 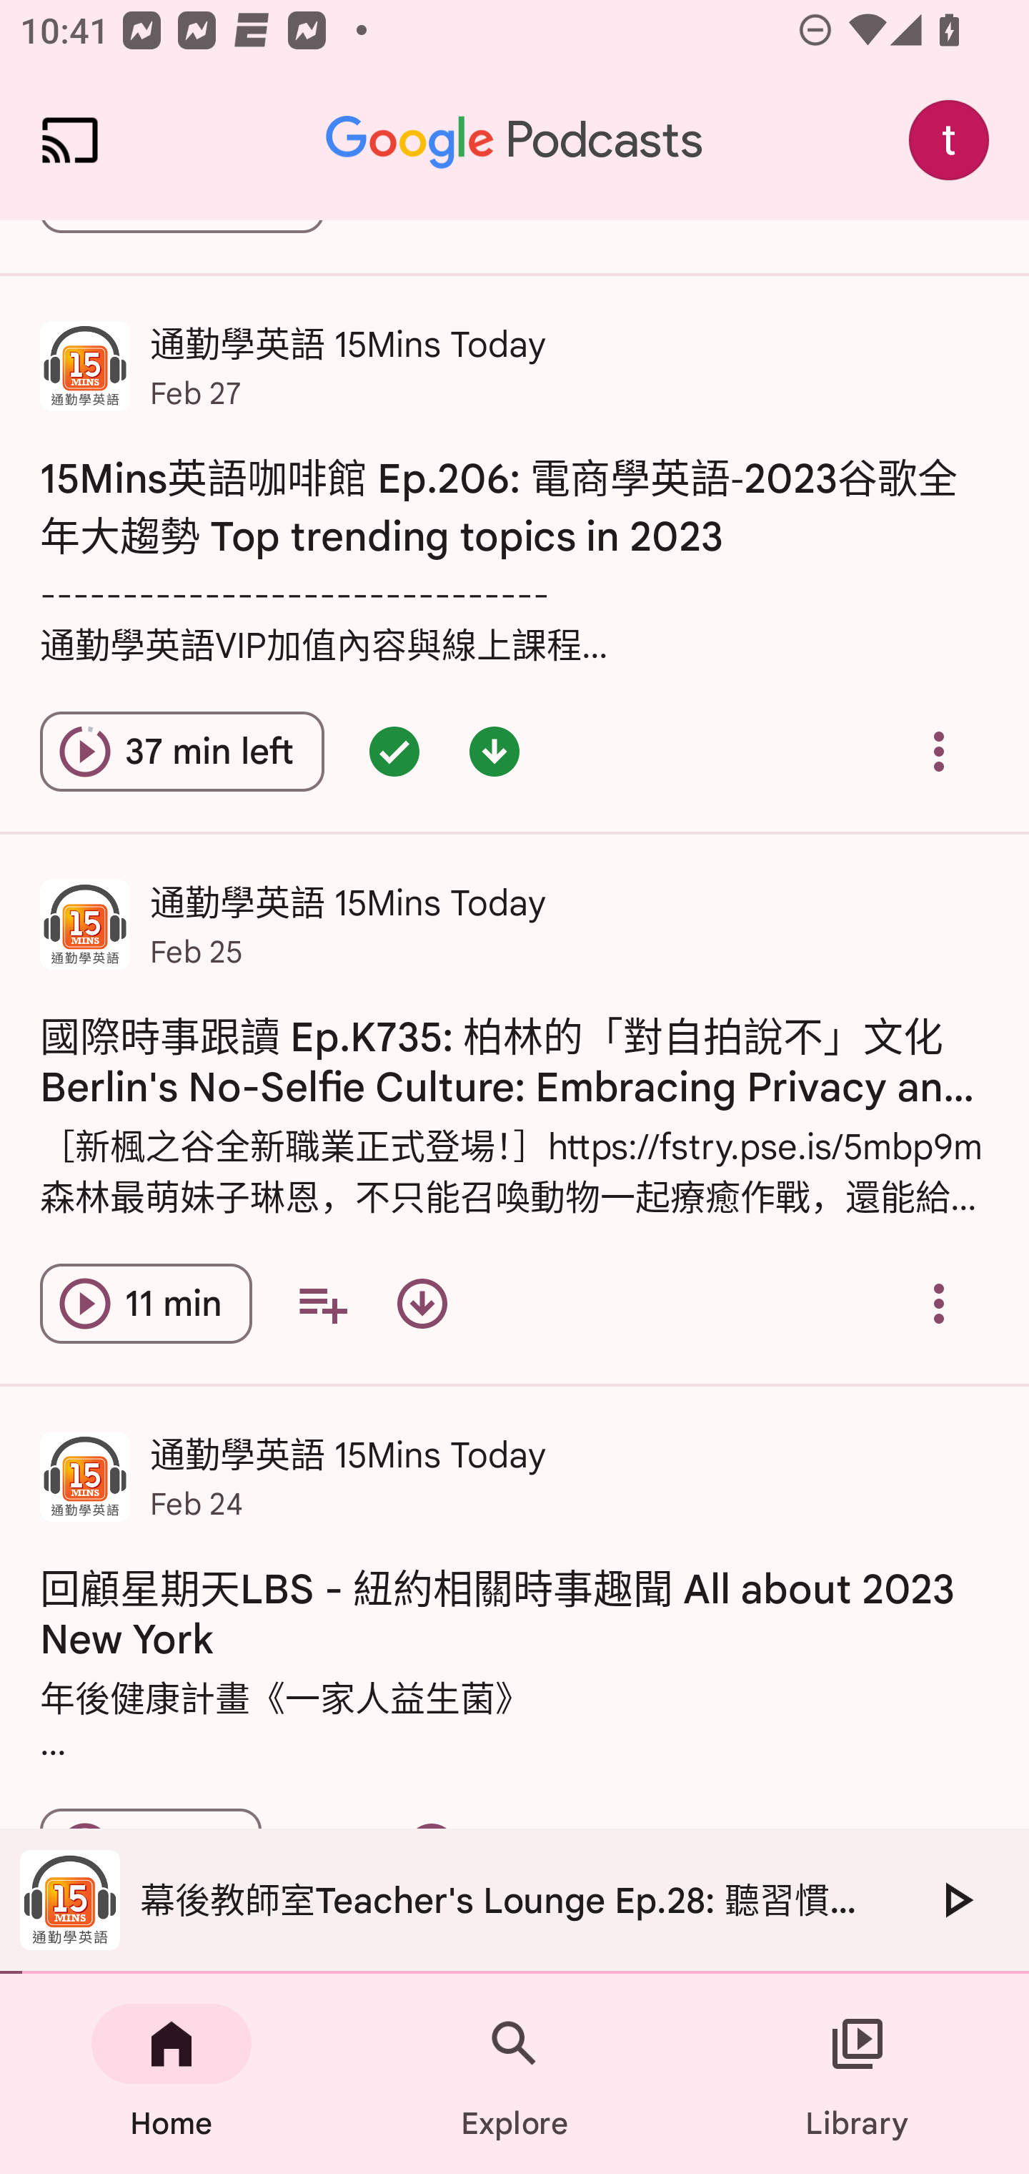 What do you see at coordinates (422, 1303) in the screenshot?
I see `Download episode` at bounding box center [422, 1303].